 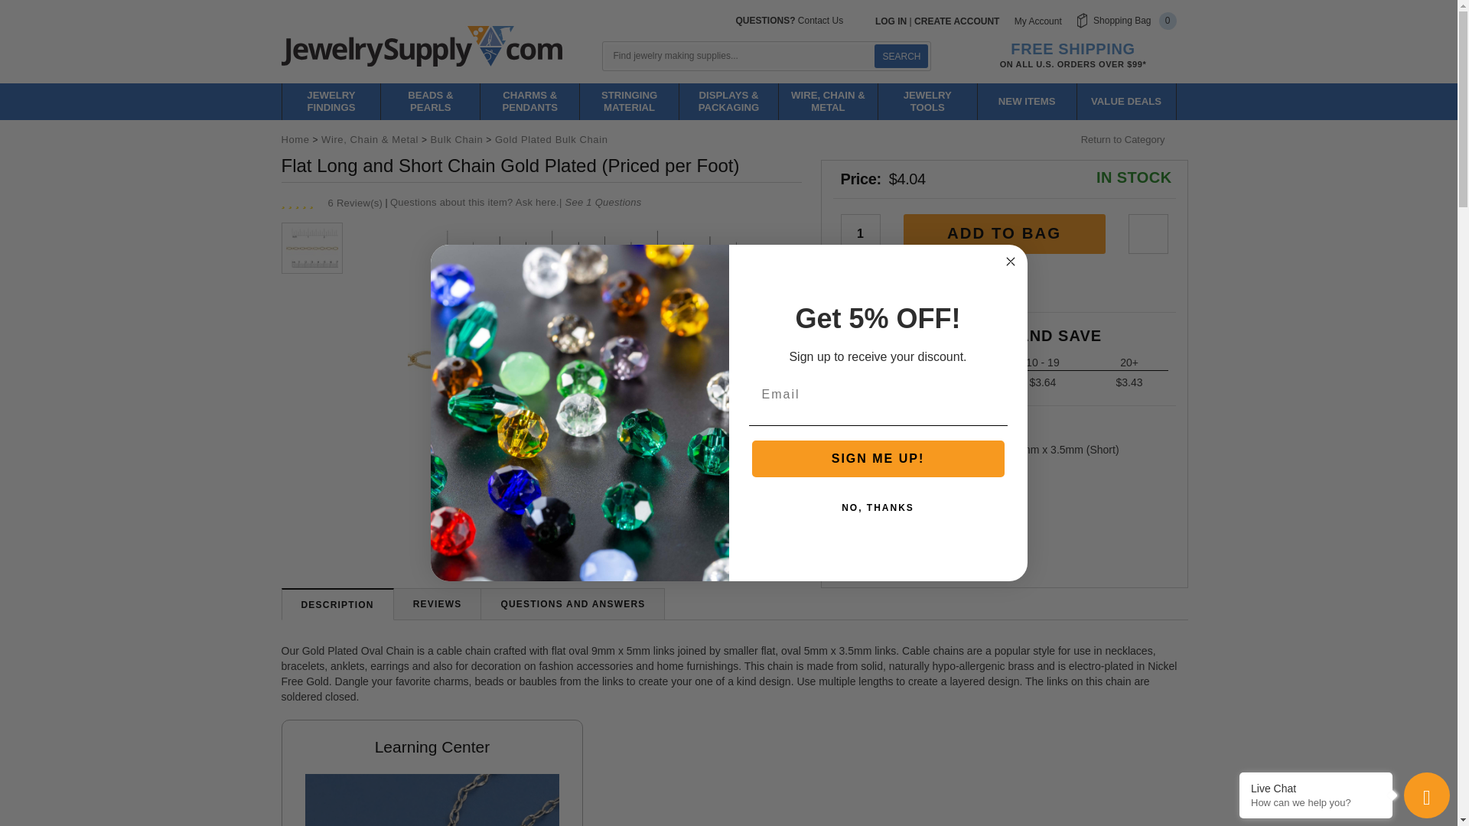 What do you see at coordinates (422, 45) in the screenshot?
I see `home` at bounding box center [422, 45].